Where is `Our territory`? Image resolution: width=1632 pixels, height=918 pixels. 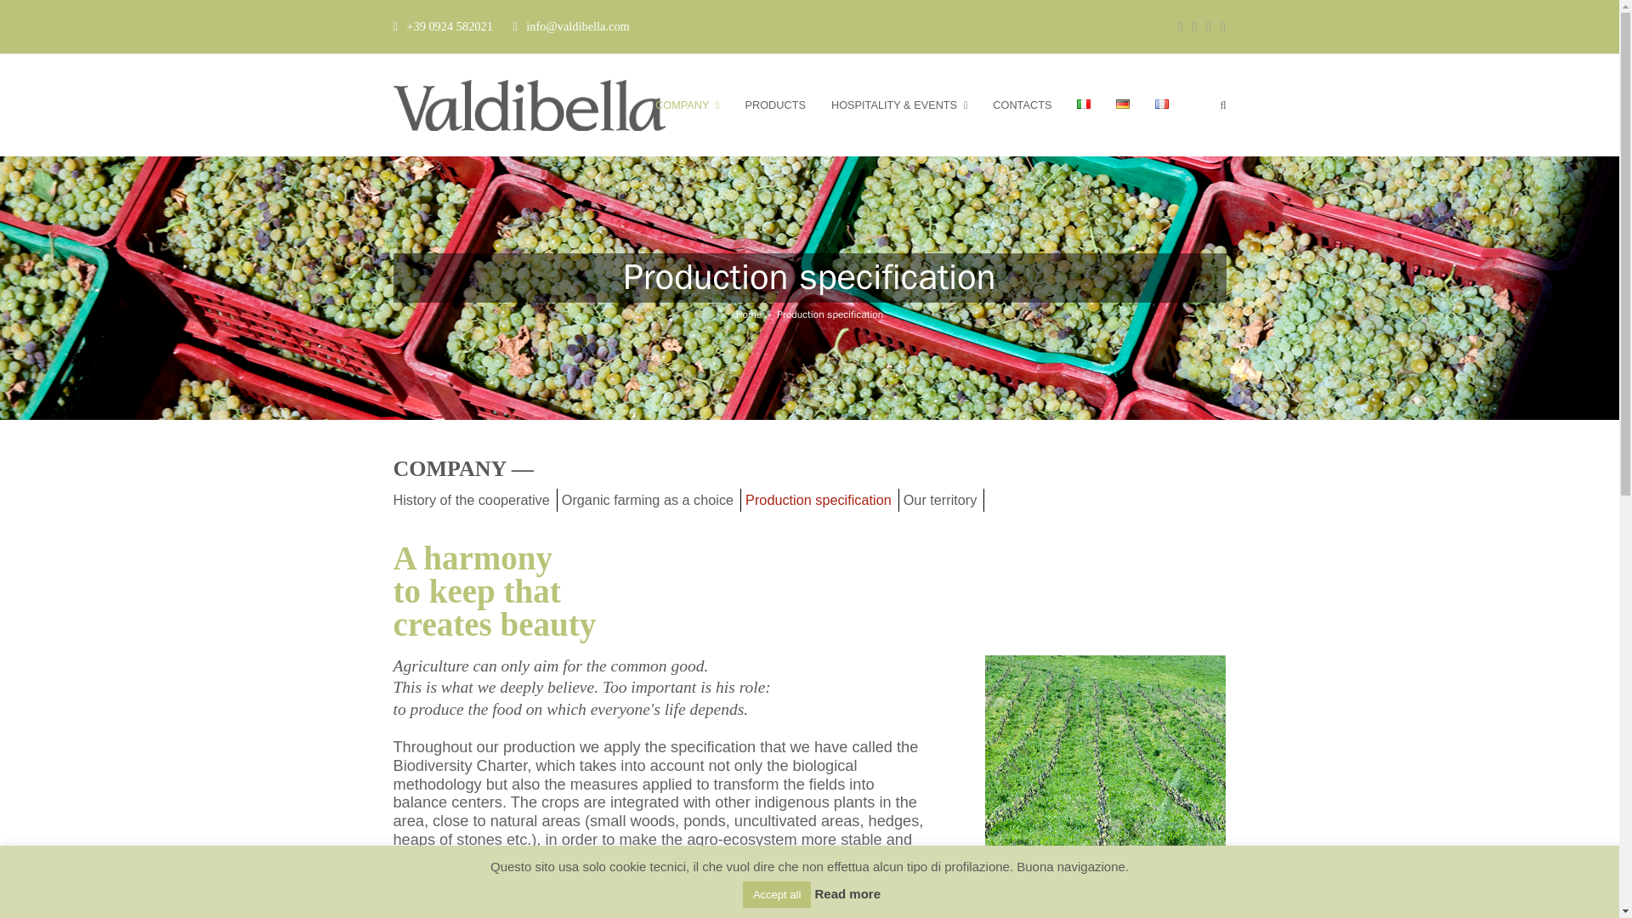
Our territory is located at coordinates (944, 499).